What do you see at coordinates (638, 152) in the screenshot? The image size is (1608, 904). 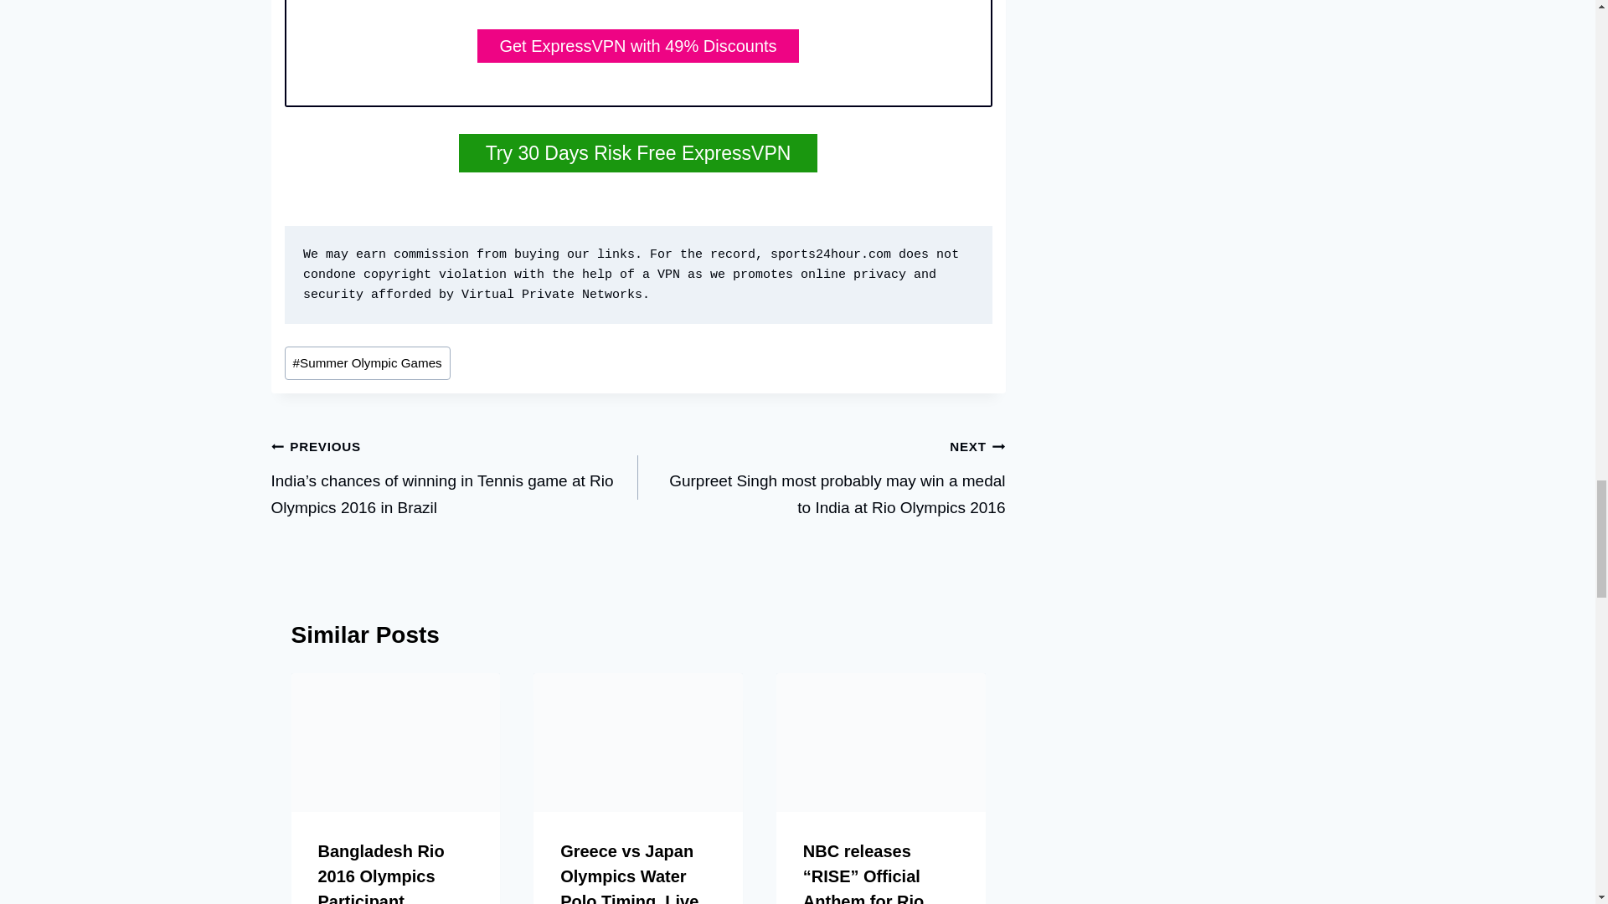 I see `Try 30 Days Risk Free ExpressVPN` at bounding box center [638, 152].